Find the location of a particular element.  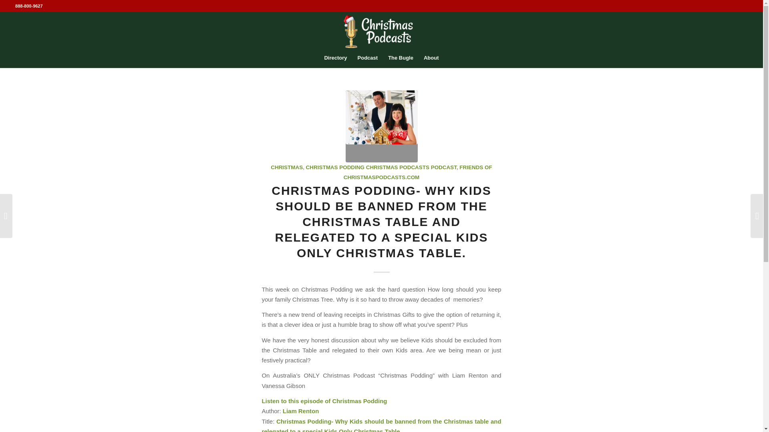

christmaspodding is located at coordinates (381, 126).